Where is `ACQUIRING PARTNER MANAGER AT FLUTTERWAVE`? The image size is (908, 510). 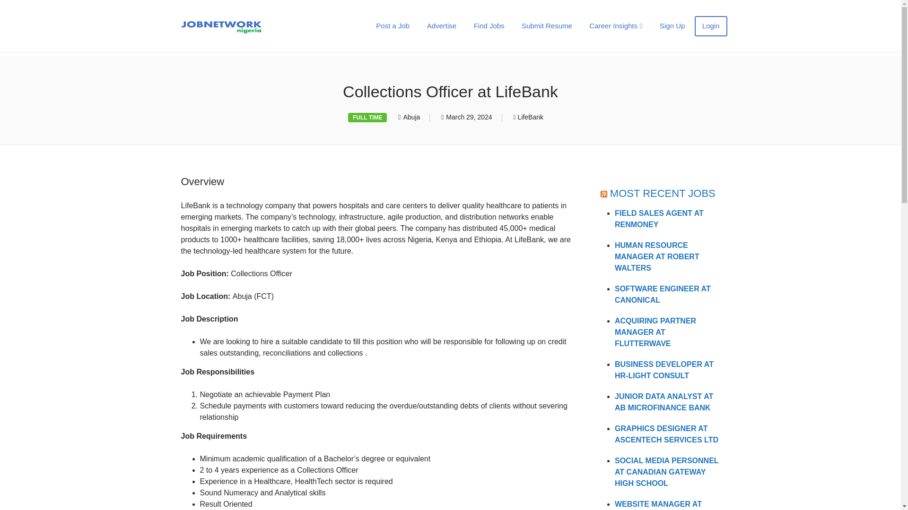 ACQUIRING PARTNER MANAGER AT FLUTTERWAVE is located at coordinates (655, 331).